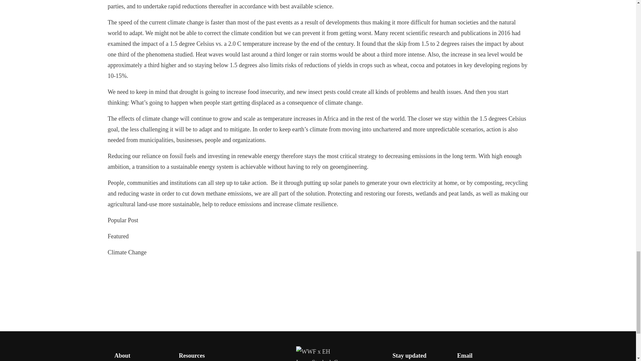  Describe the element at coordinates (465, 356) in the screenshot. I see `Email` at that location.